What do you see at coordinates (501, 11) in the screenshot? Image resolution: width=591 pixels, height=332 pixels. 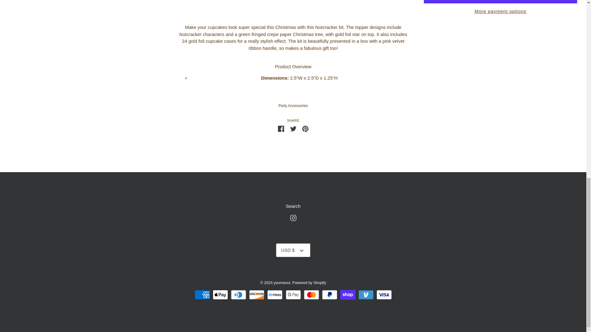 I see `Discover` at bounding box center [501, 11].